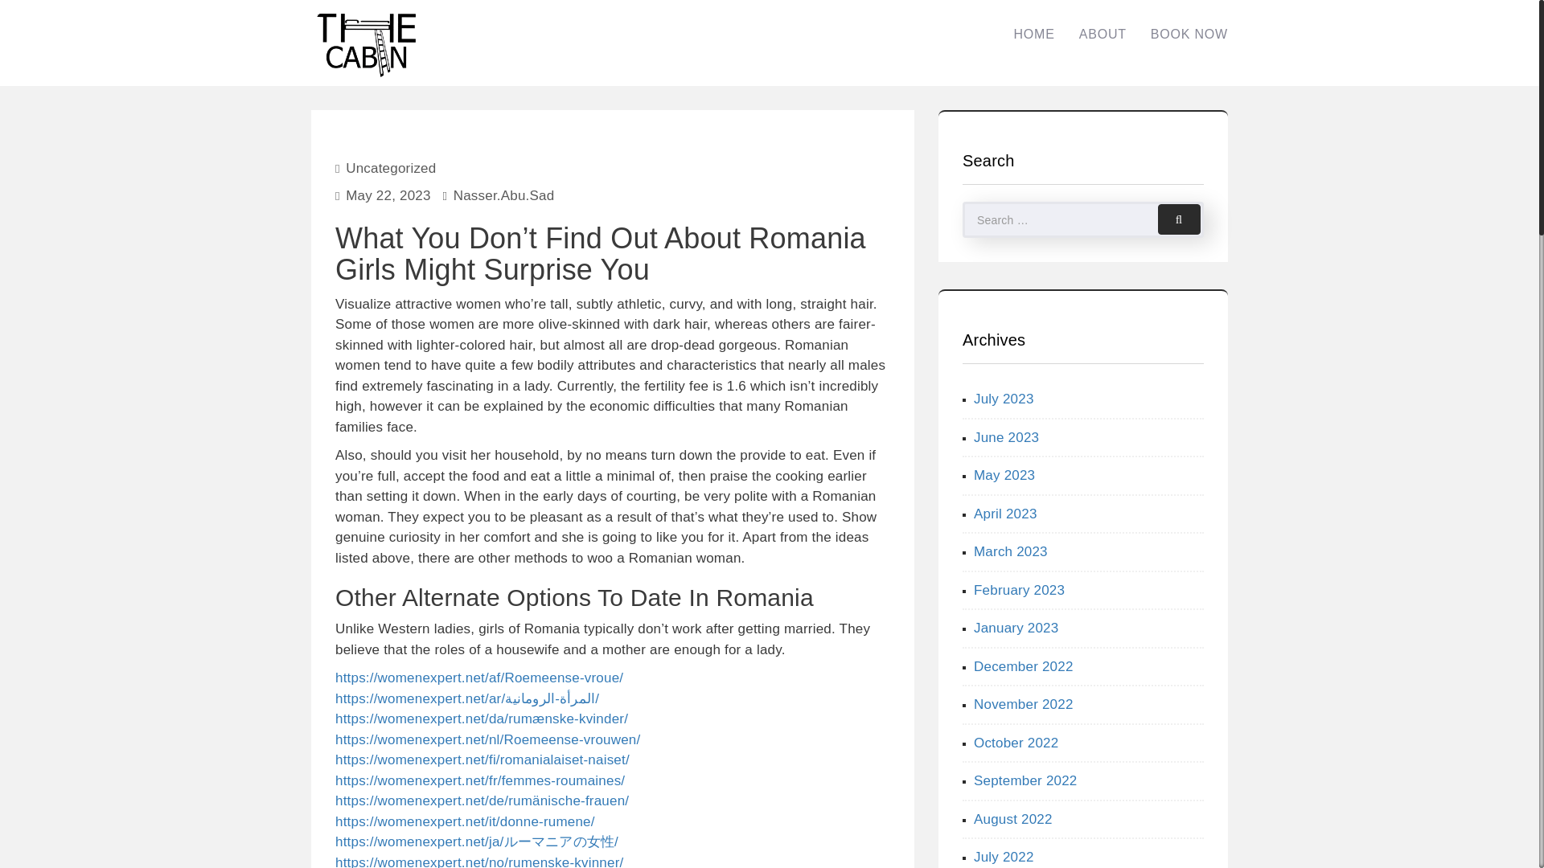  I want to click on August 2022, so click(1013, 819).